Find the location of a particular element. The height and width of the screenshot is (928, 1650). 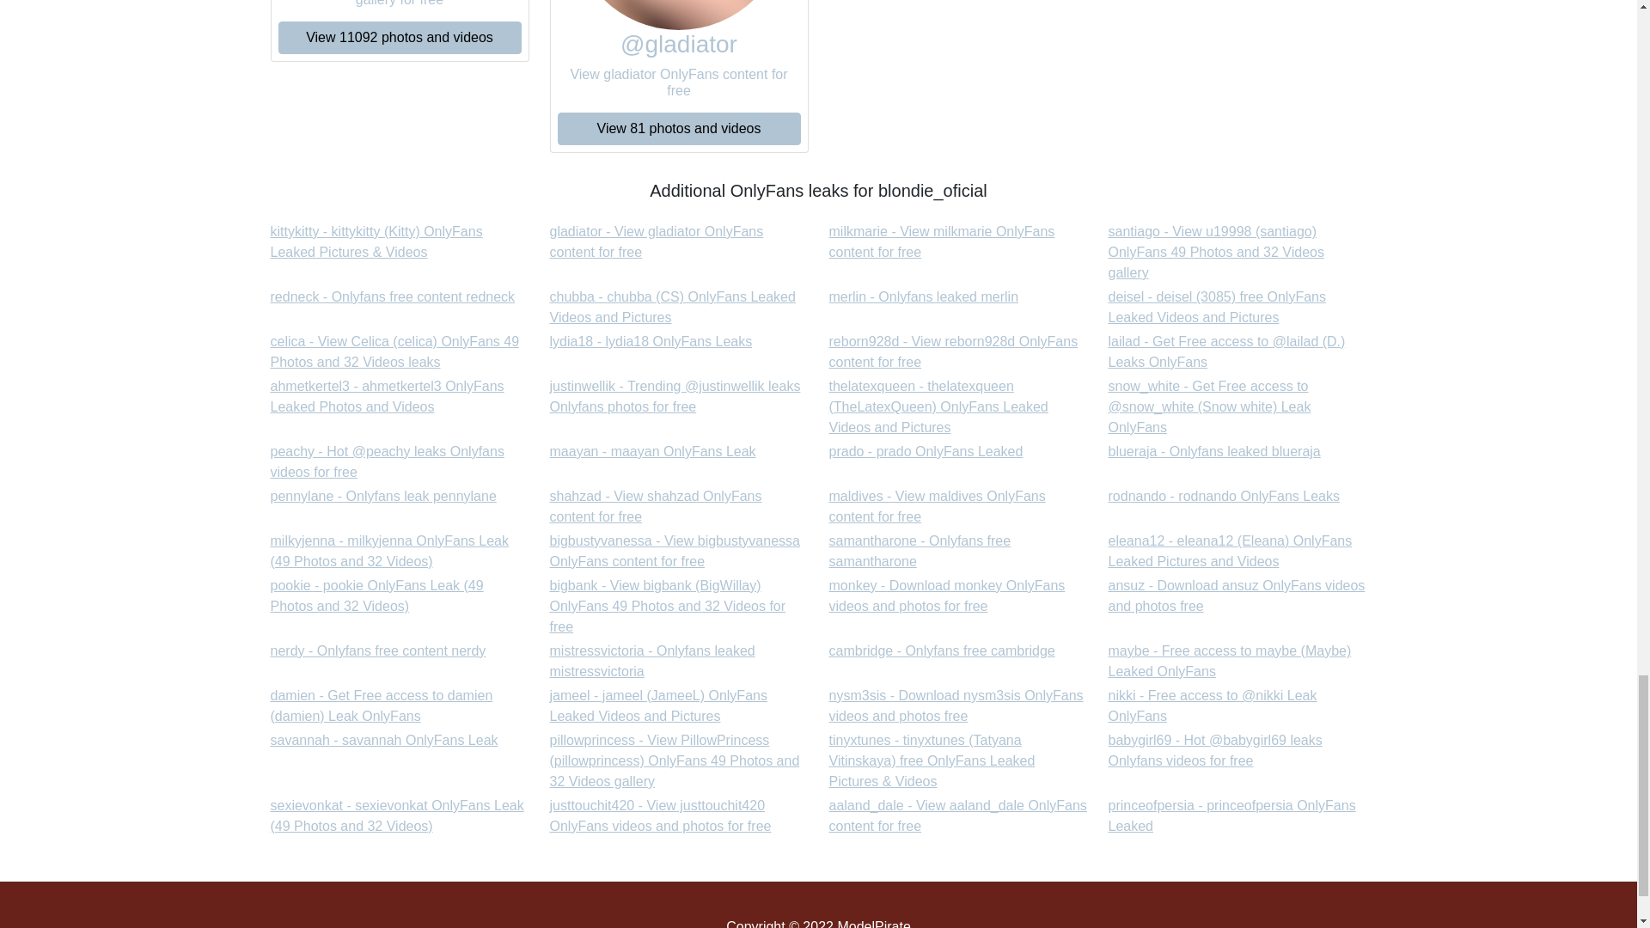

merlin - Onlyfans leaked merlin is located at coordinates (923, 296).